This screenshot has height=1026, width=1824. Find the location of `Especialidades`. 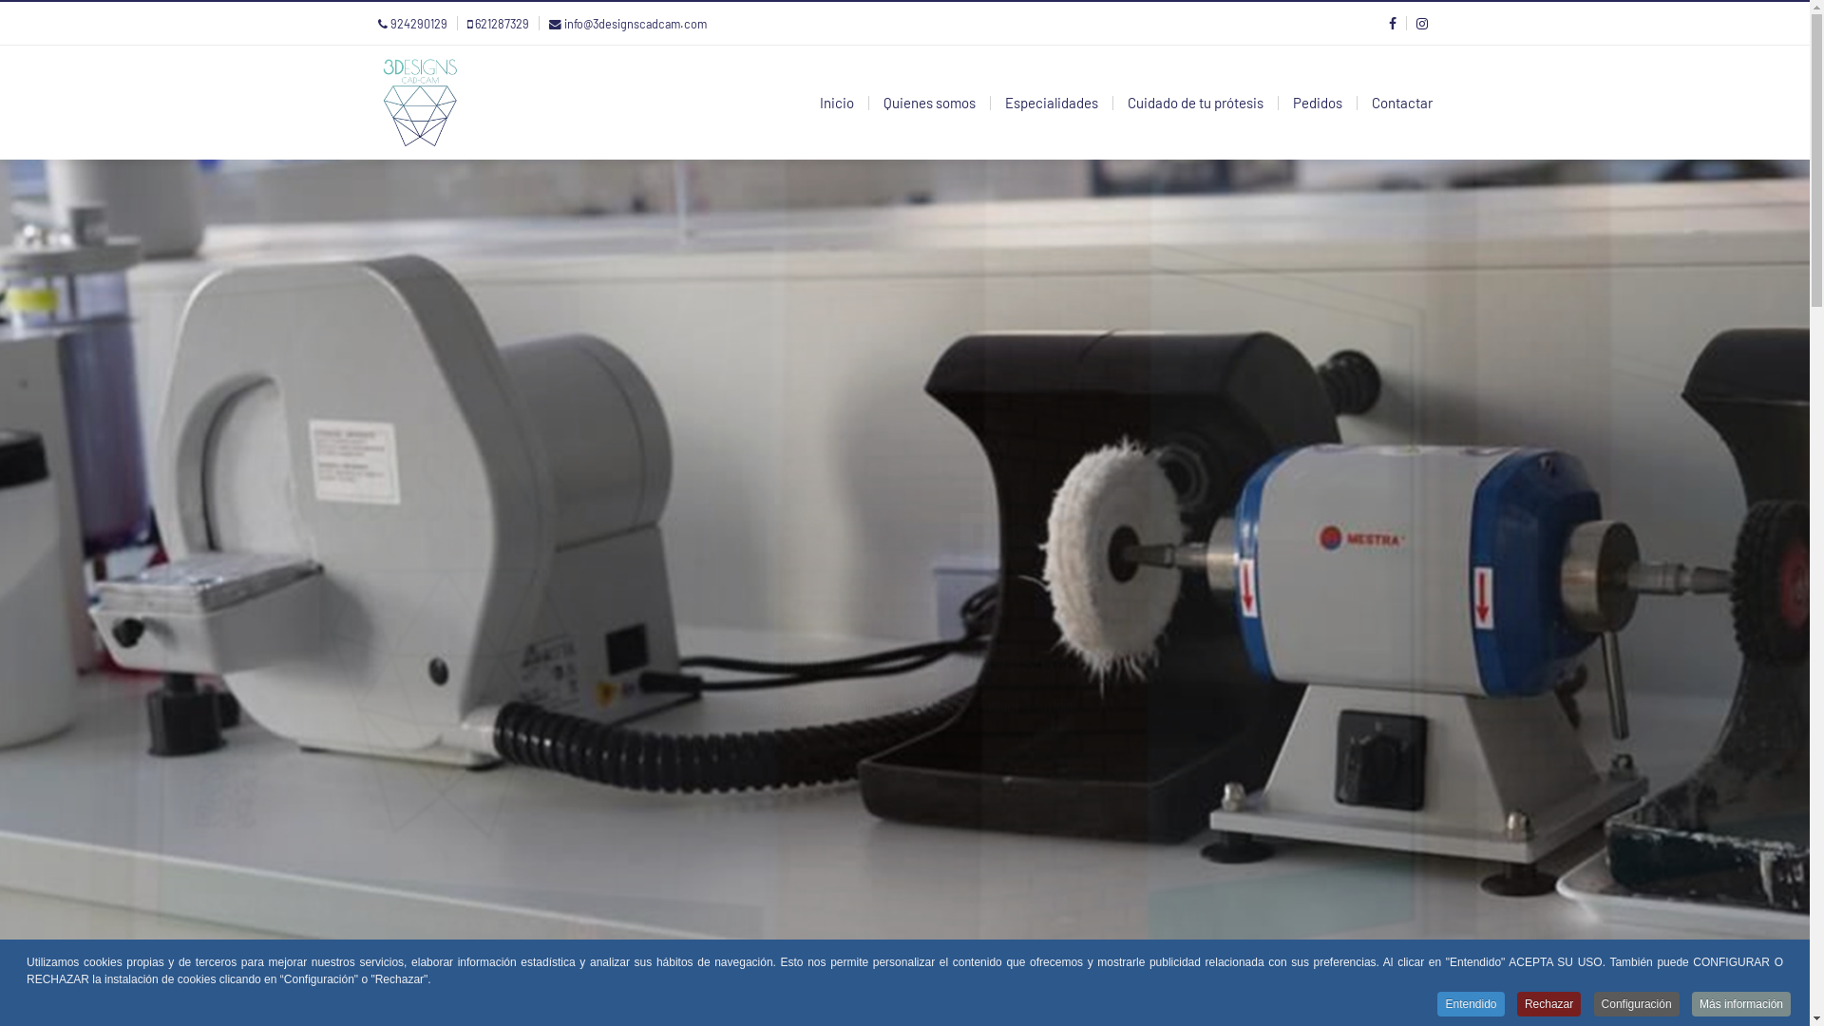

Especialidades is located at coordinates (1051, 103).